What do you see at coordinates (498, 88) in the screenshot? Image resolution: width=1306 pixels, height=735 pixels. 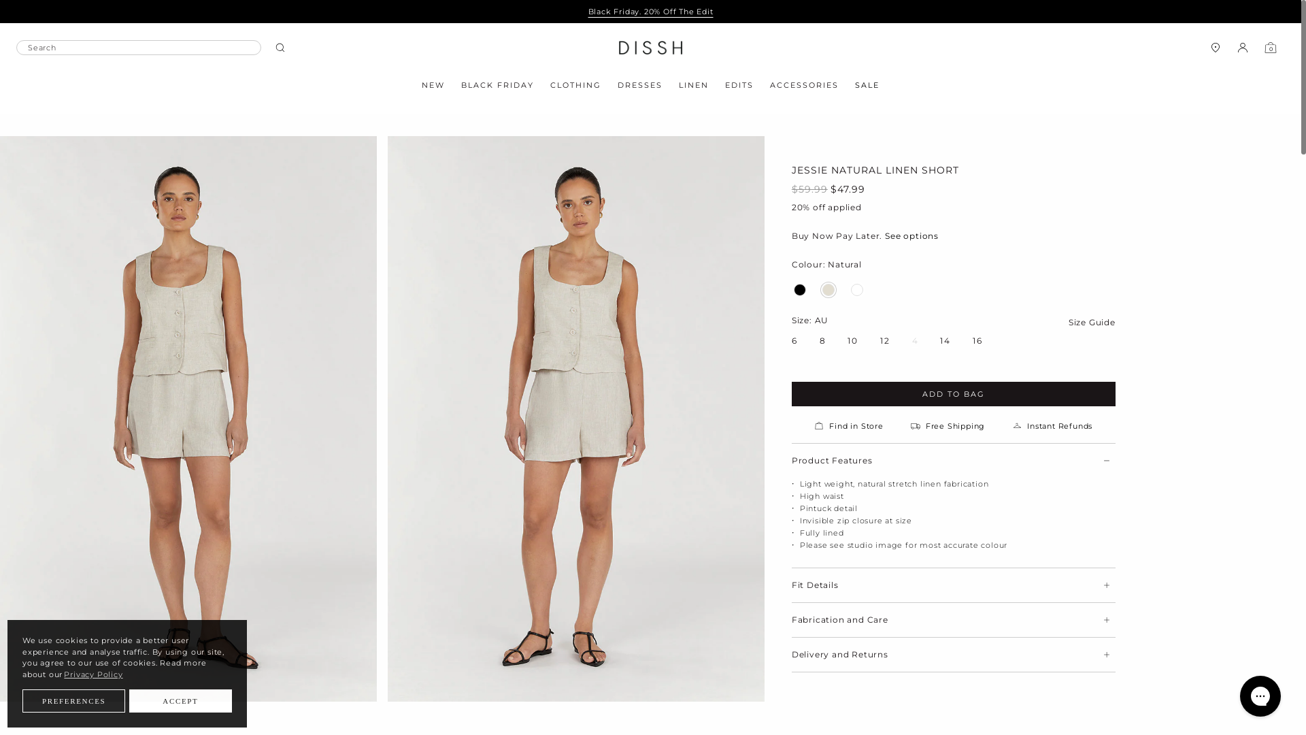 I see `BLACK FRIDAY` at bounding box center [498, 88].